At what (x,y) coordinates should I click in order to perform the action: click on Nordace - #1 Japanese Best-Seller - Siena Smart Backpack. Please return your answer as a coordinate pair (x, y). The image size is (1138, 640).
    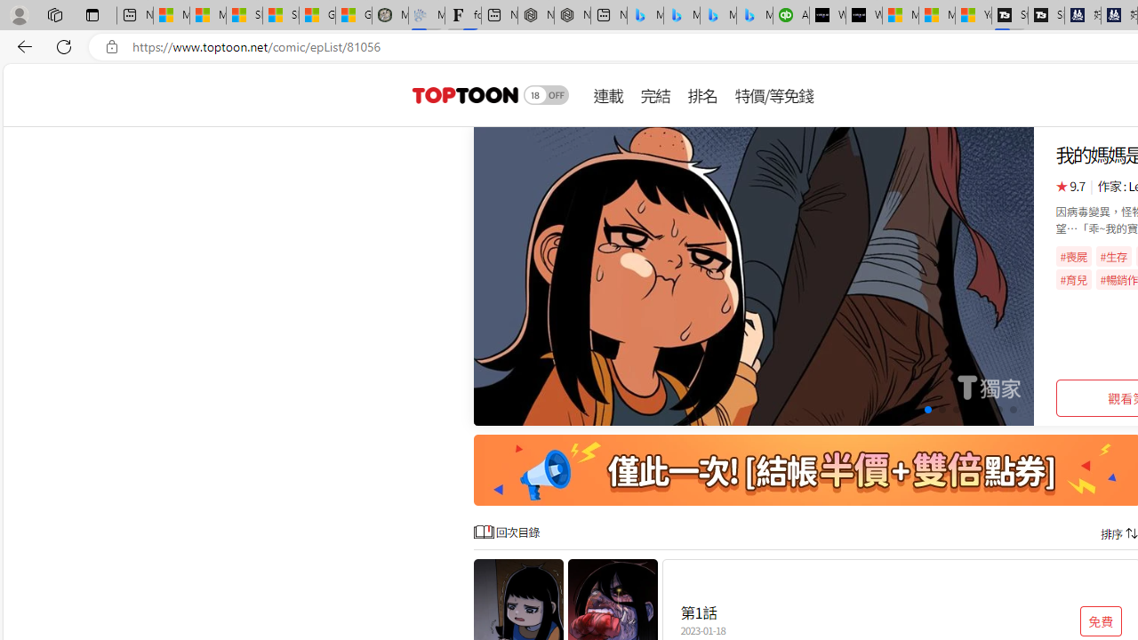
    Looking at the image, I should click on (573, 16).